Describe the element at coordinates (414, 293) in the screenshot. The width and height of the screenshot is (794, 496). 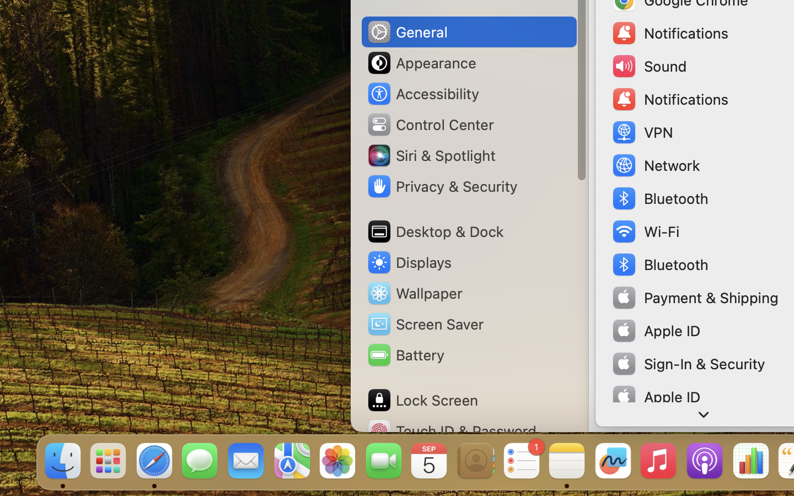
I see `Wallpaper` at that location.